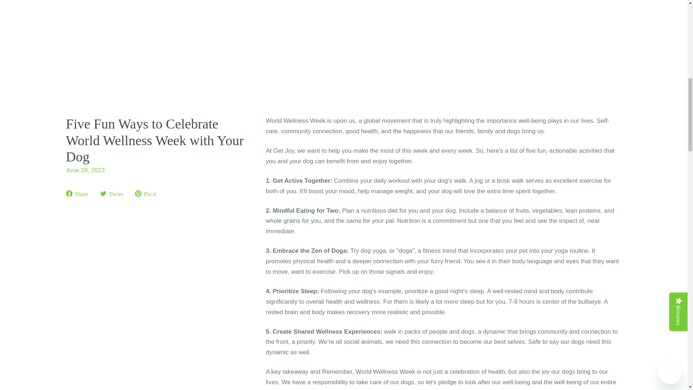 The image size is (693, 390). Describe the element at coordinates (148, 193) in the screenshot. I see `Pin on Pinterest` at that location.